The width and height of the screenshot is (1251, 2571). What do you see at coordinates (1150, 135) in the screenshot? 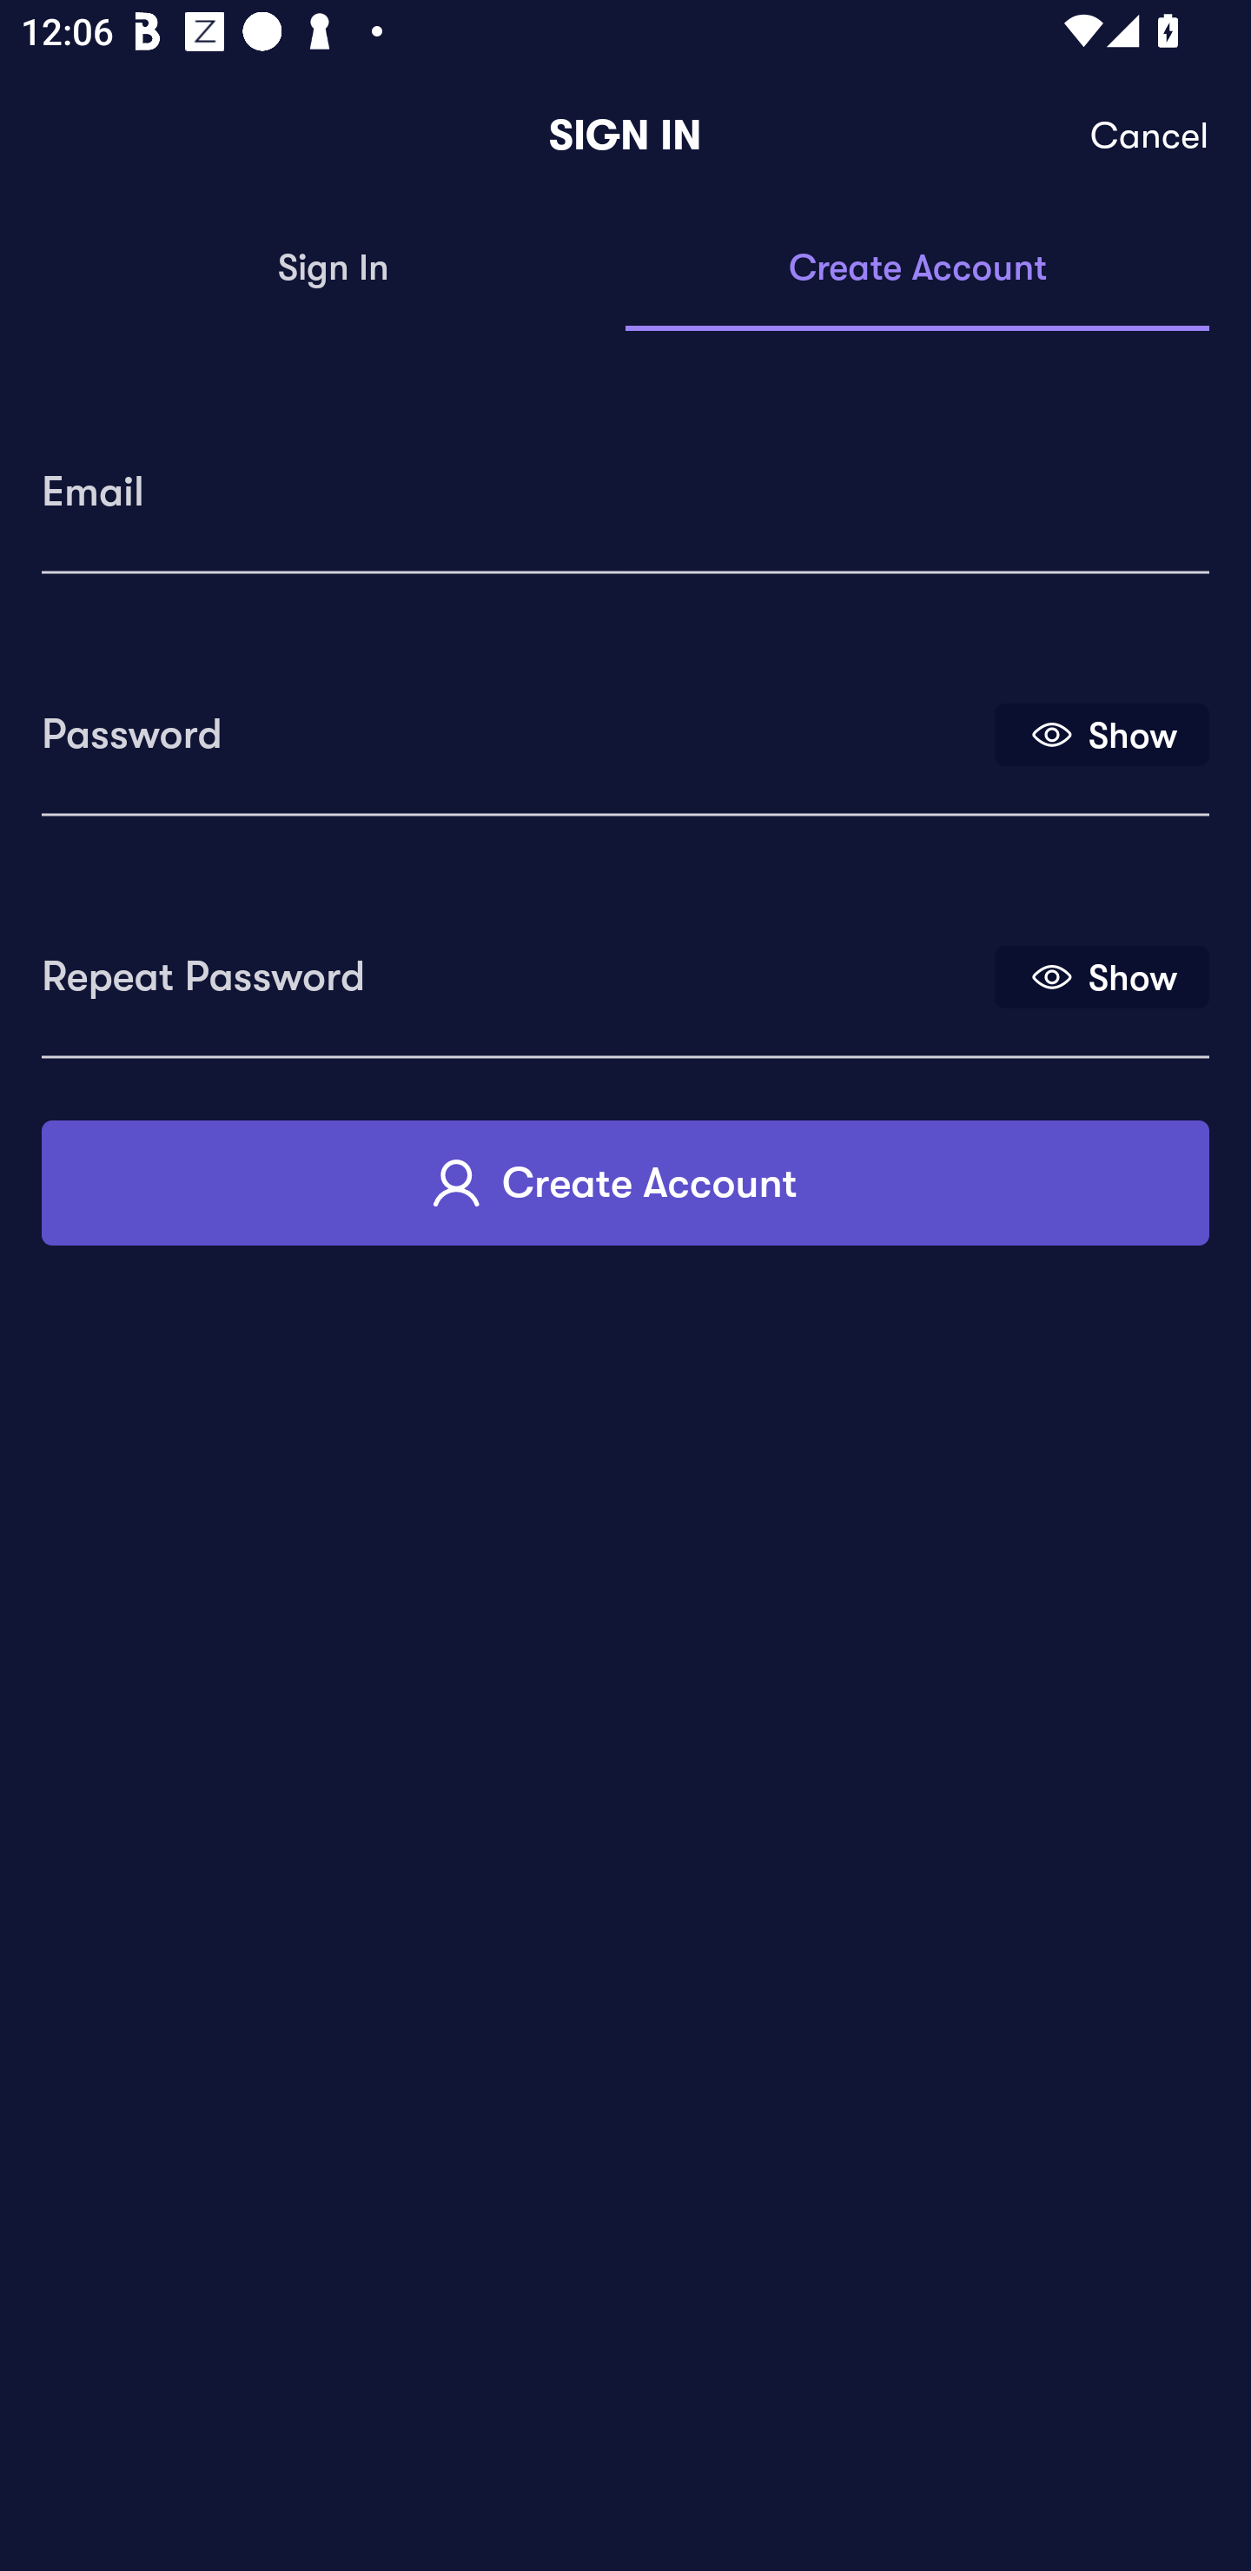
I see `Cancel` at bounding box center [1150, 135].